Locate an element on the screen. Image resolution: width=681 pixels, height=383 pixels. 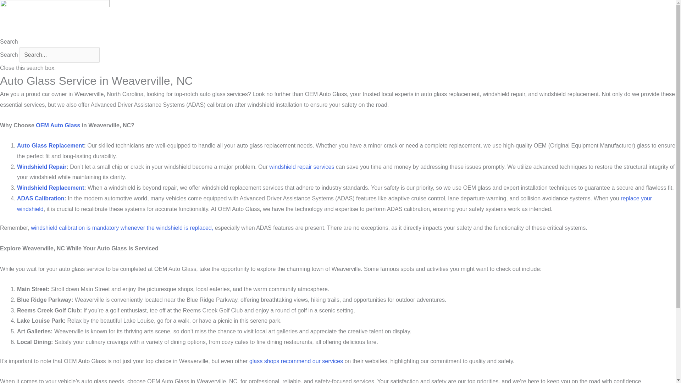
glass shops recommend our services is located at coordinates (296, 361).